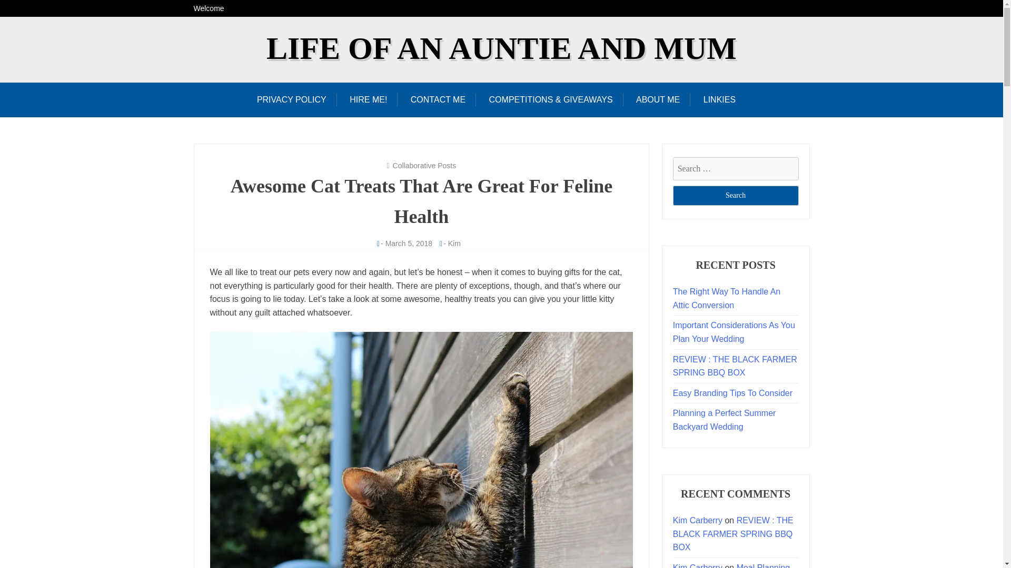 The height and width of the screenshot is (568, 1011). What do you see at coordinates (438, 99) in the screenshot?
I see `CONTACT ME` at bounding box center [438, 99].